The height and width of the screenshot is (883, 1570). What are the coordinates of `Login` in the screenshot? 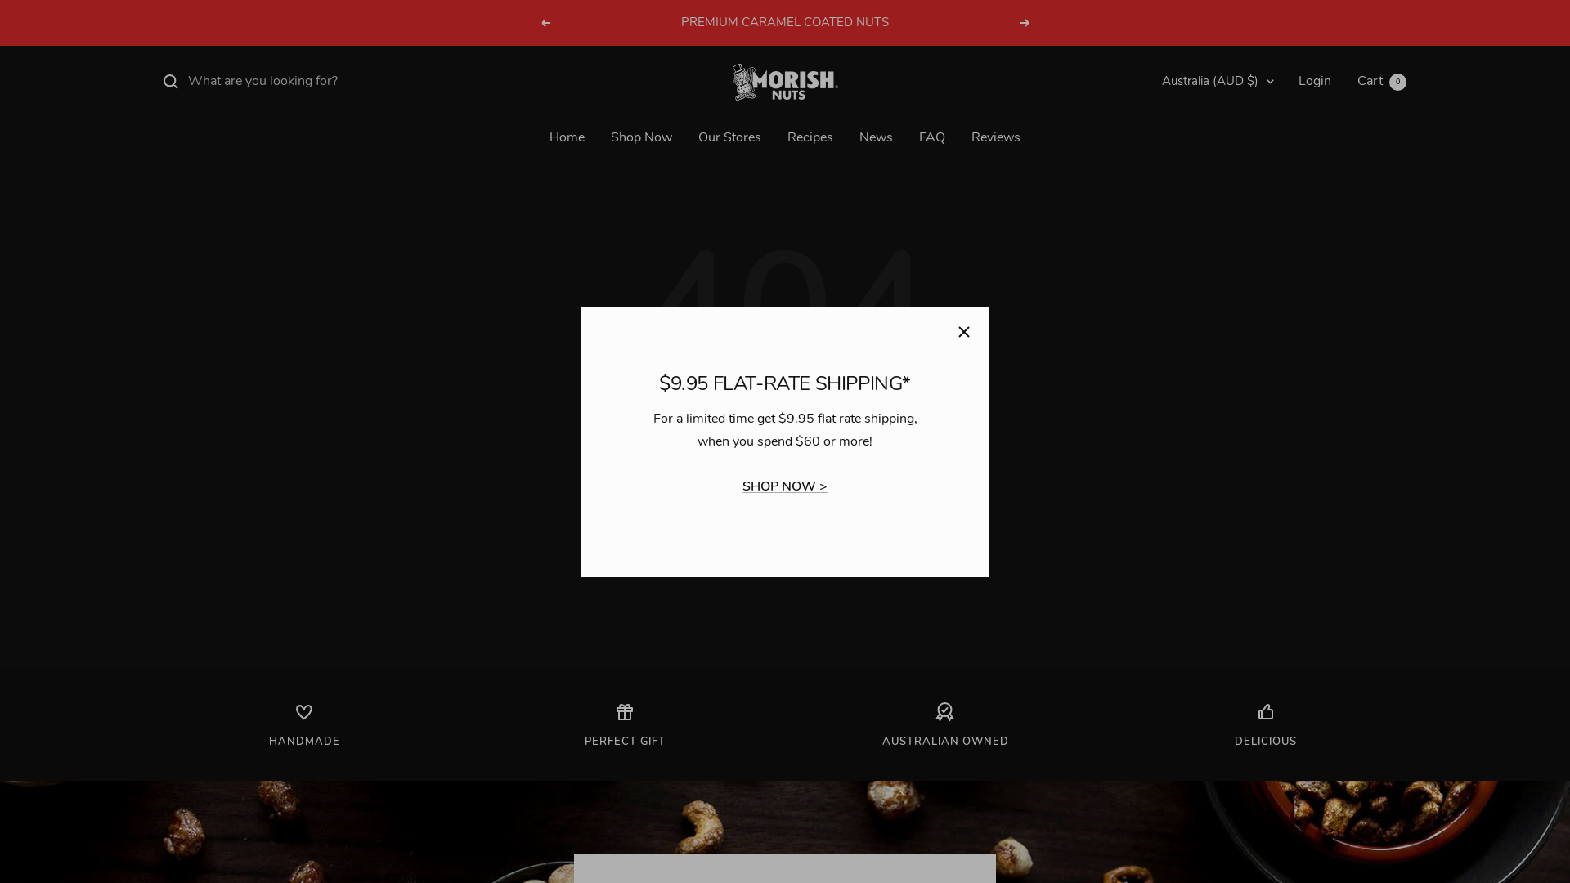 It's located at (1315, 81).